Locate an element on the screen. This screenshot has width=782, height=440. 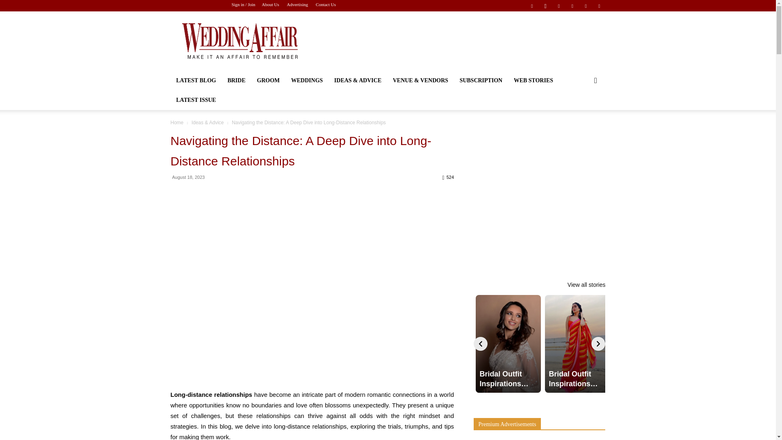
Mail is located at coordinates (572, 6).